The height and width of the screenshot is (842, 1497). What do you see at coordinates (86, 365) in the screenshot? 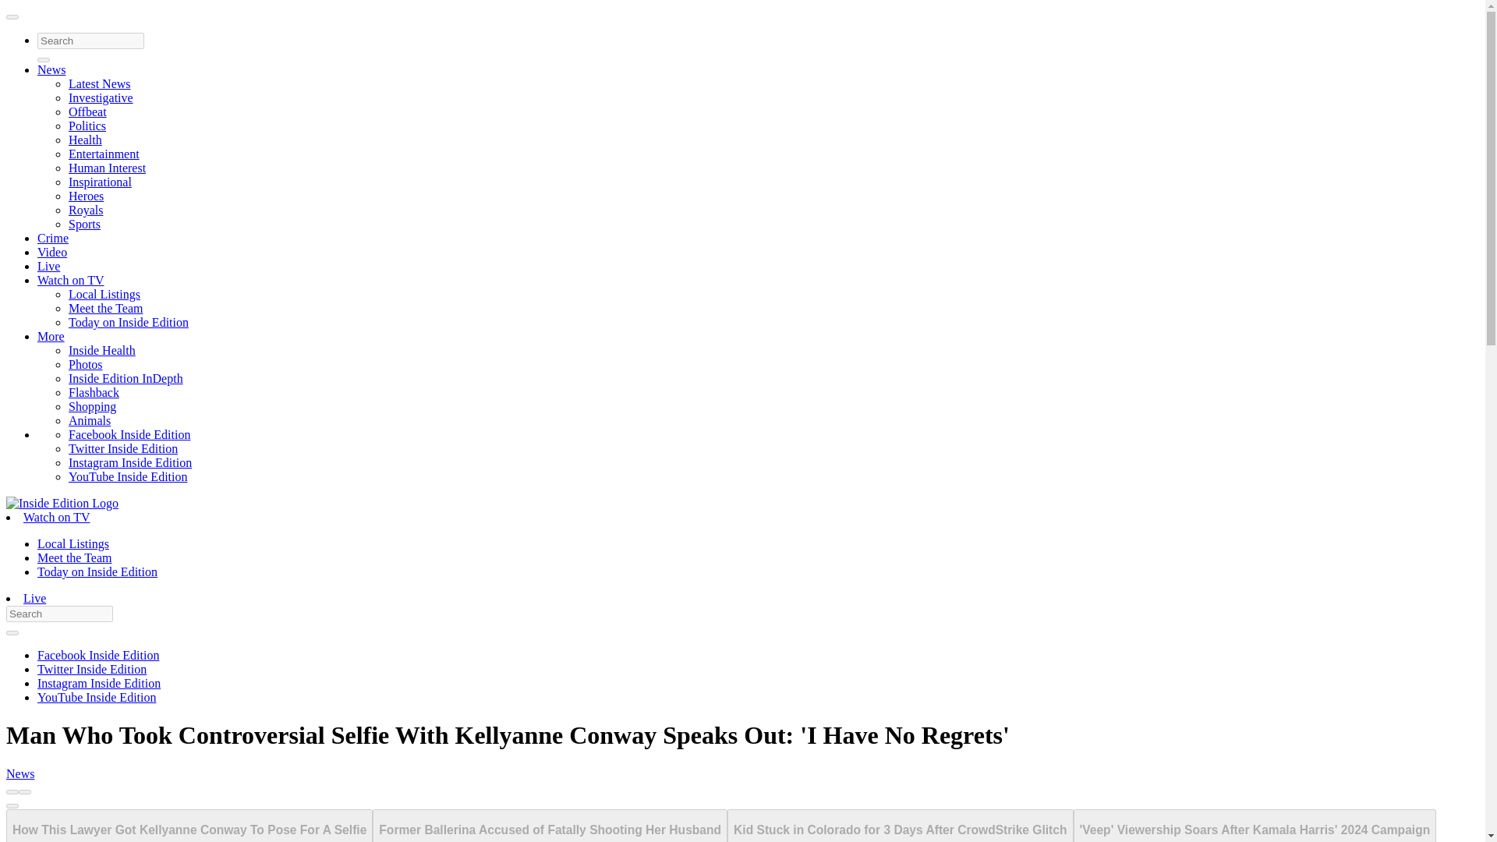
I see `Photos` at bounding box center [86, 365].